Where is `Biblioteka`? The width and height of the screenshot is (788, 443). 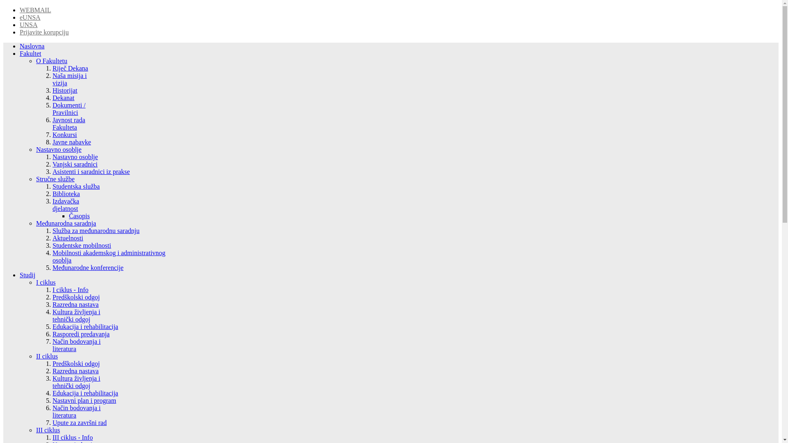 Biblioteka is located at coordinates (66, 194).